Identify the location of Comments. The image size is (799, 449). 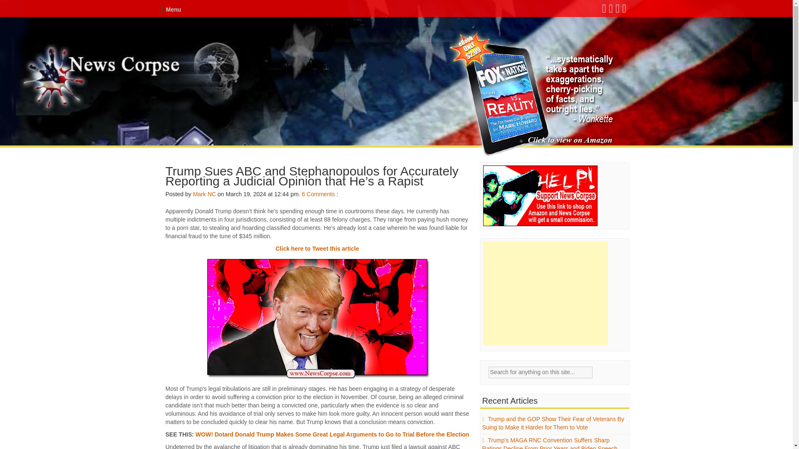
(320, 194).